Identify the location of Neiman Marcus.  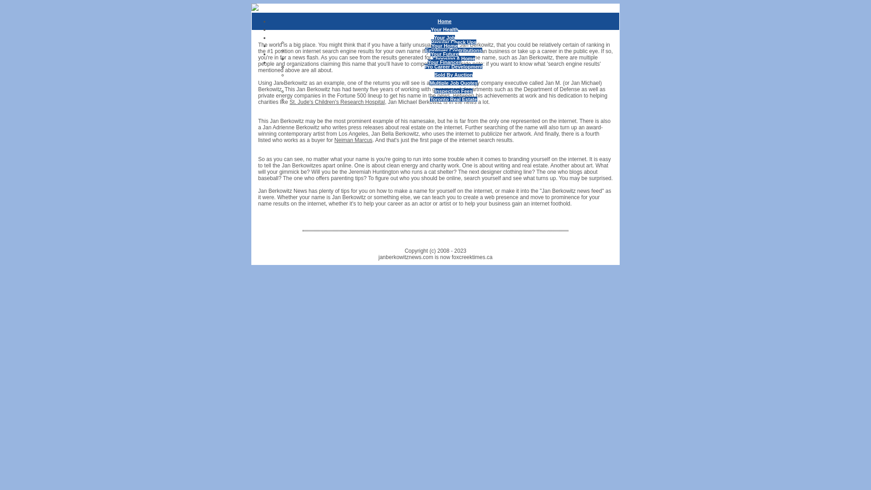
(353, 140).